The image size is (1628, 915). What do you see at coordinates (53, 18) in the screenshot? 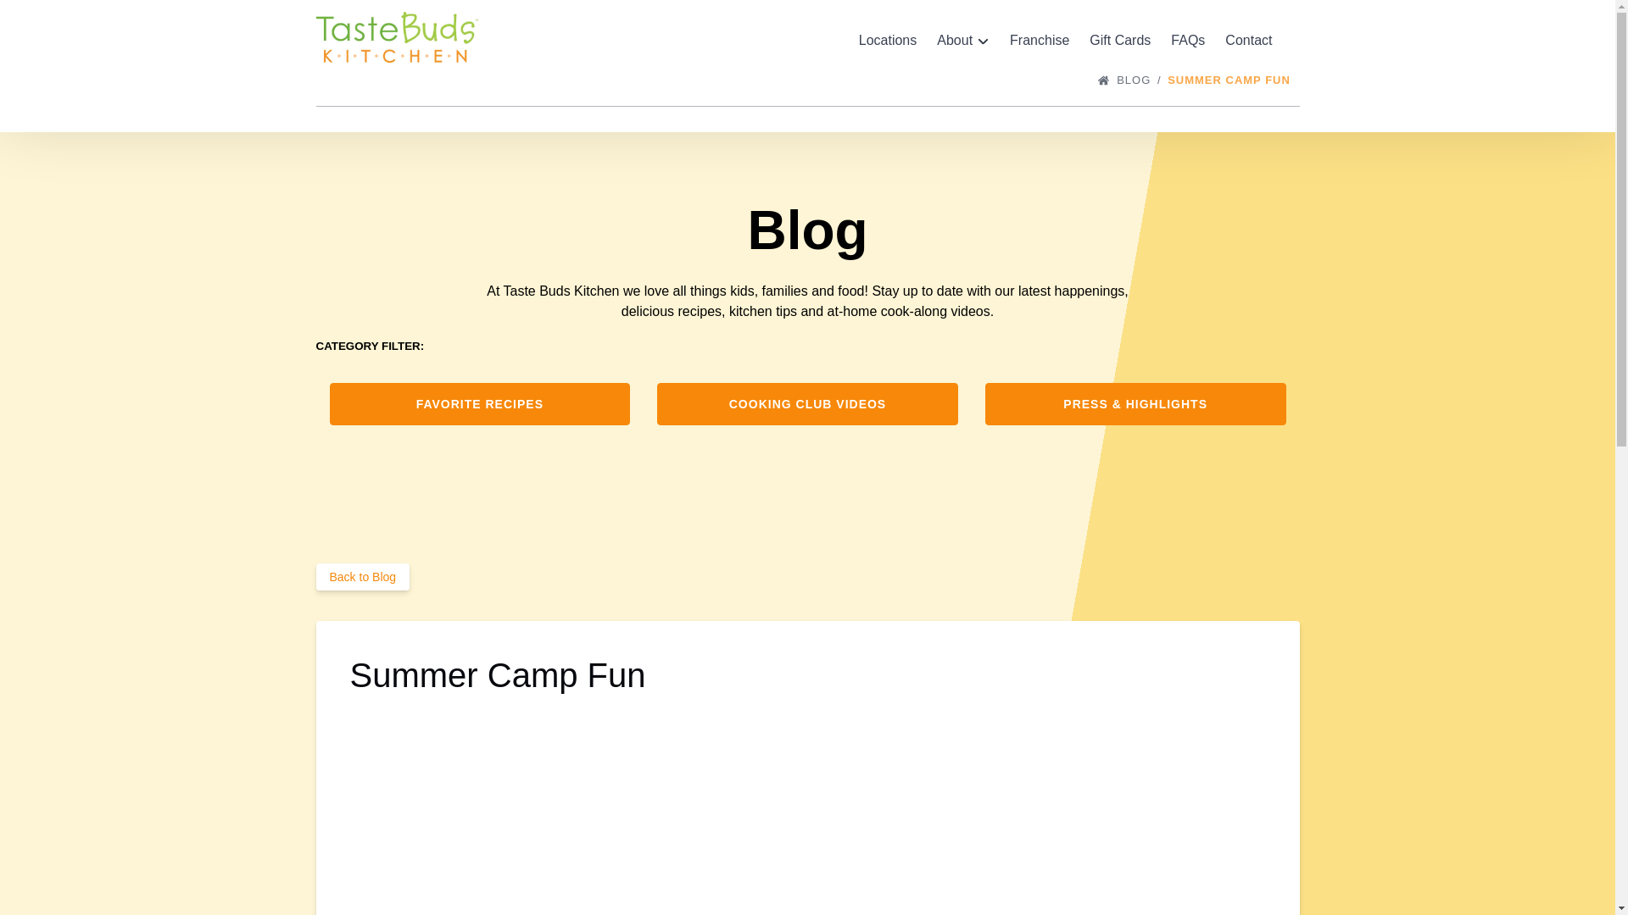
I see `Skip to content` at bounding box center [53, 18].